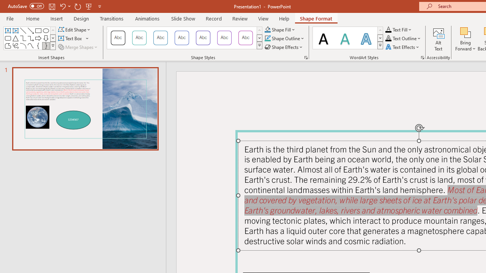 Image resolution: width=486 pixels, height=273 pixels. Describe the element at coordinates (284, 47) in the screenshot. I see `Shape Effects` at that location.